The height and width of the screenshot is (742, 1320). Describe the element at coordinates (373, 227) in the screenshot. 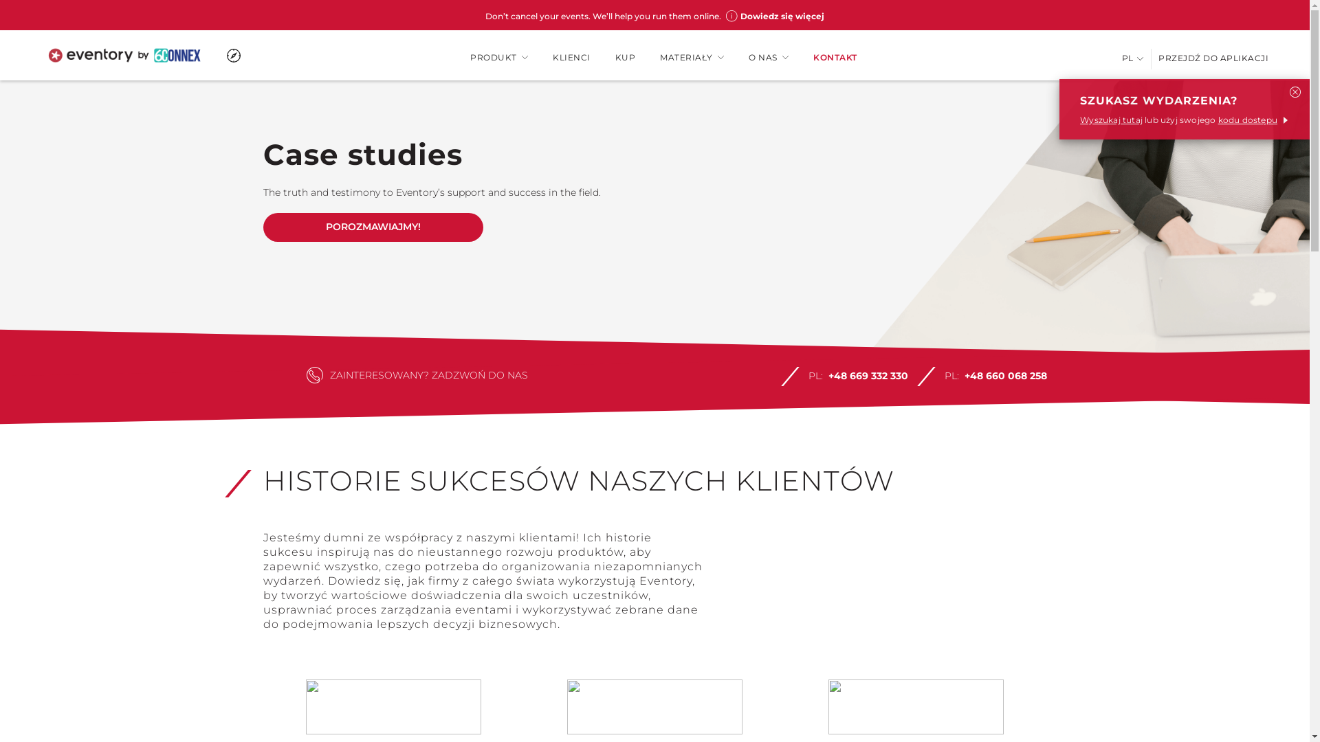

I see `POROZMAWIAJMY!` at that location.